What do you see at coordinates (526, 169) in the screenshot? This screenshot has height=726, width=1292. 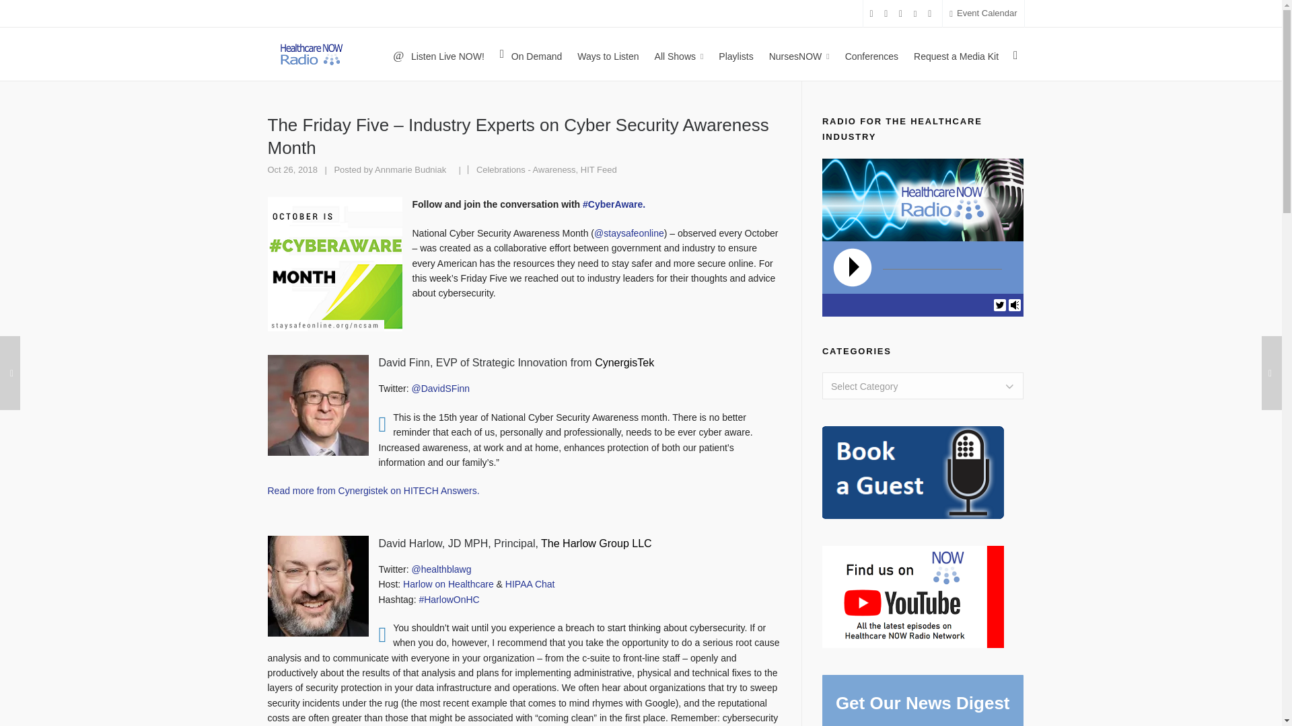 I see `View all posts in Celebrations - Awareness` at bounding box center [526, 169].